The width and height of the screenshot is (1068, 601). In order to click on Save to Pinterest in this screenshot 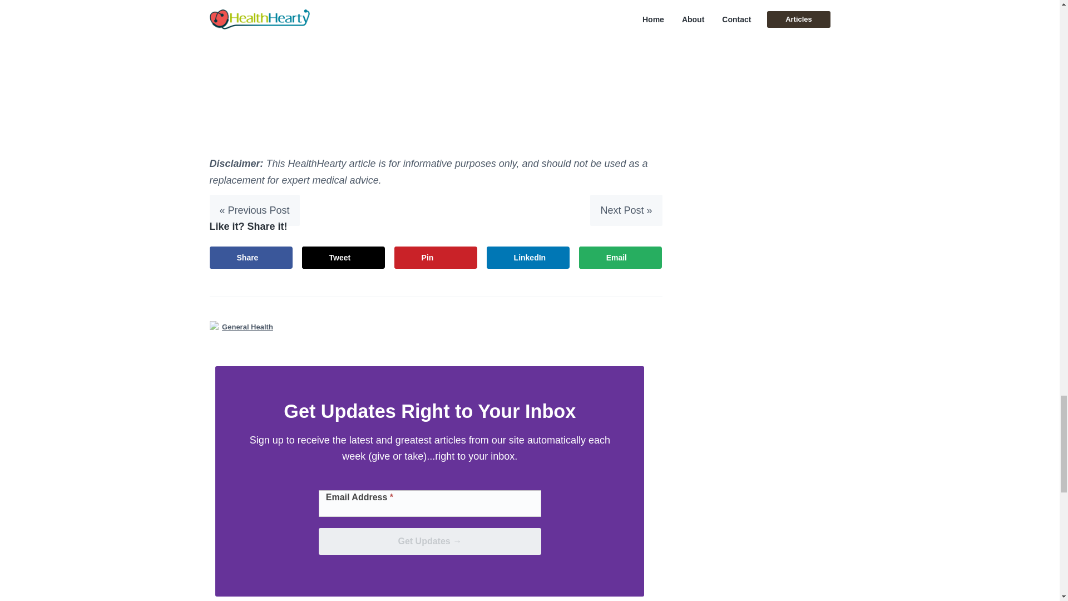, I will do `click(436, 257)`.